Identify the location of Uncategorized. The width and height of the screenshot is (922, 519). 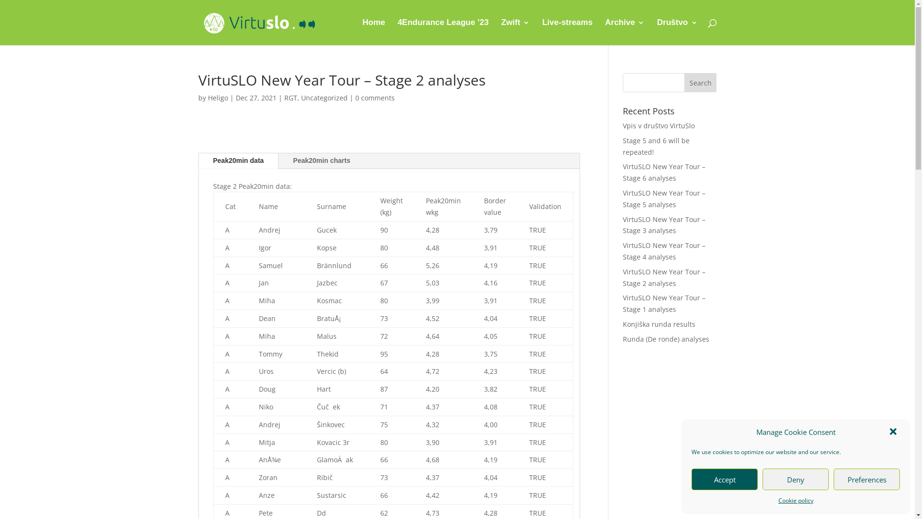
(324, 98).